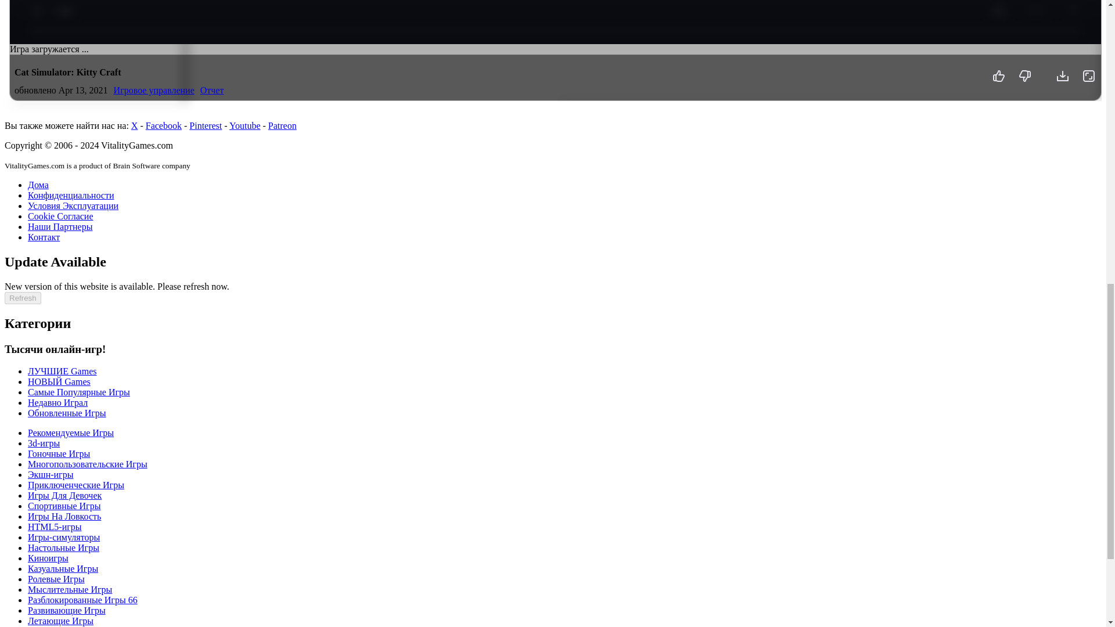  I want to click on Youtube, so click(245, 125).